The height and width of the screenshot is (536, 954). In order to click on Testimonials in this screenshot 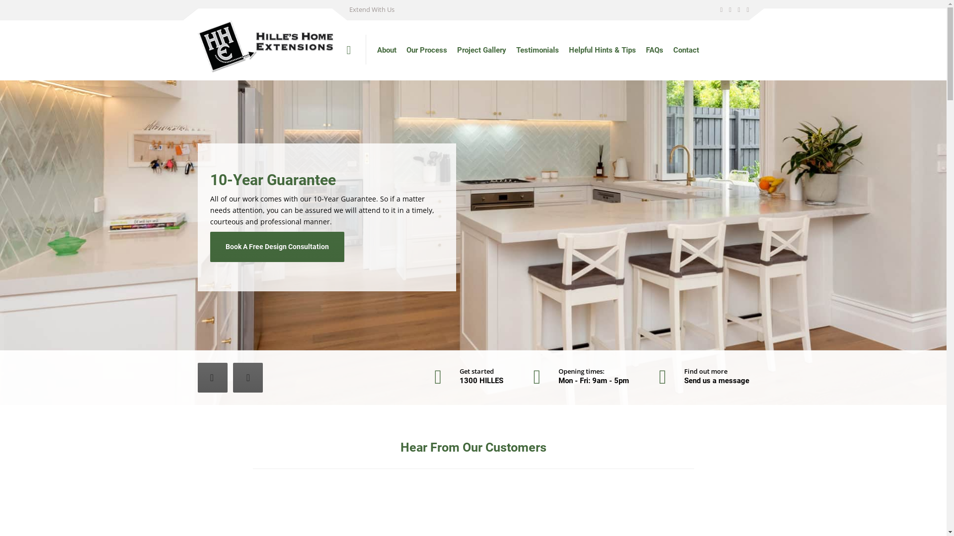, I will do `click(538, 50)`.